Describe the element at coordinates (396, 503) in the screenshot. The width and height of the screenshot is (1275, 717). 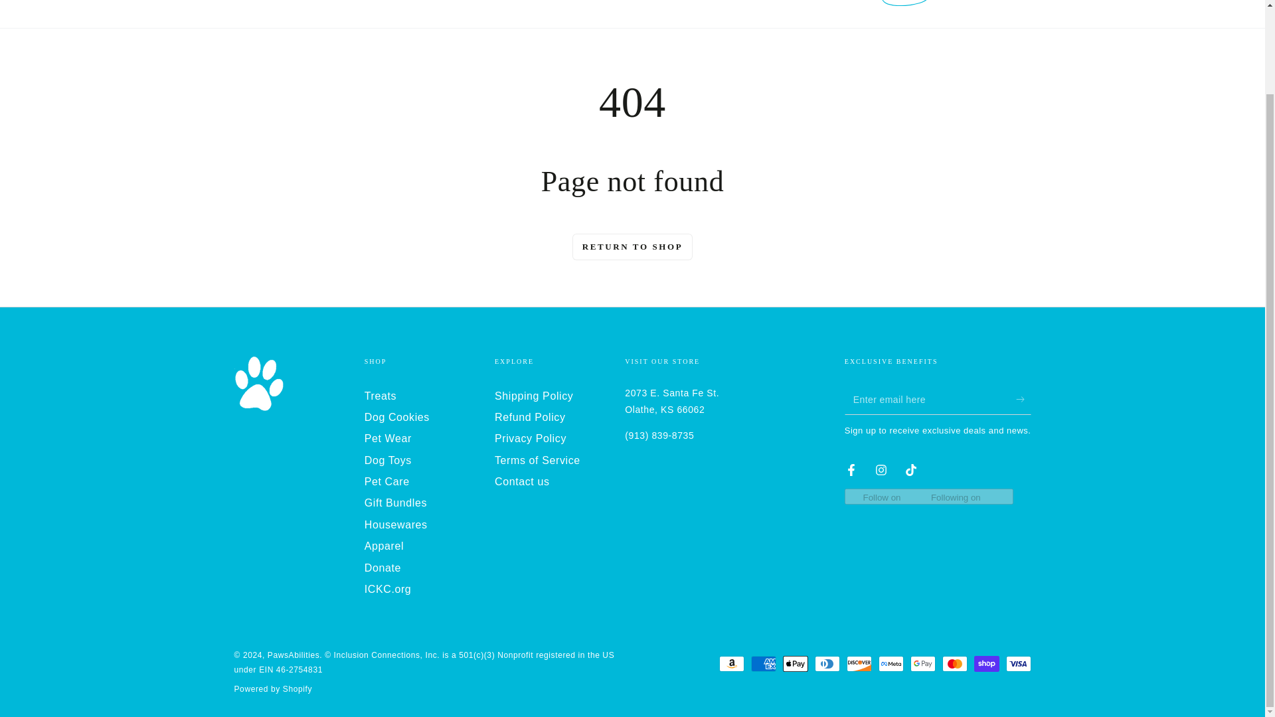
I see `Gift Bundles` at that location.